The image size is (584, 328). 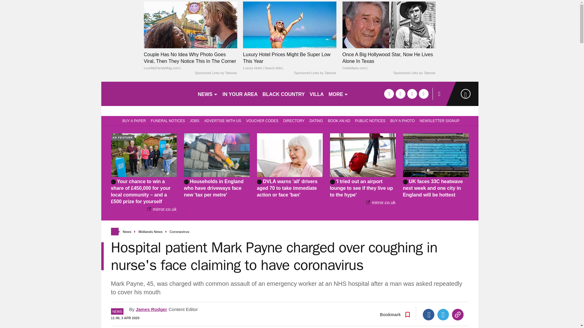 I want to click on tiktok, so click(x=412, y=94).